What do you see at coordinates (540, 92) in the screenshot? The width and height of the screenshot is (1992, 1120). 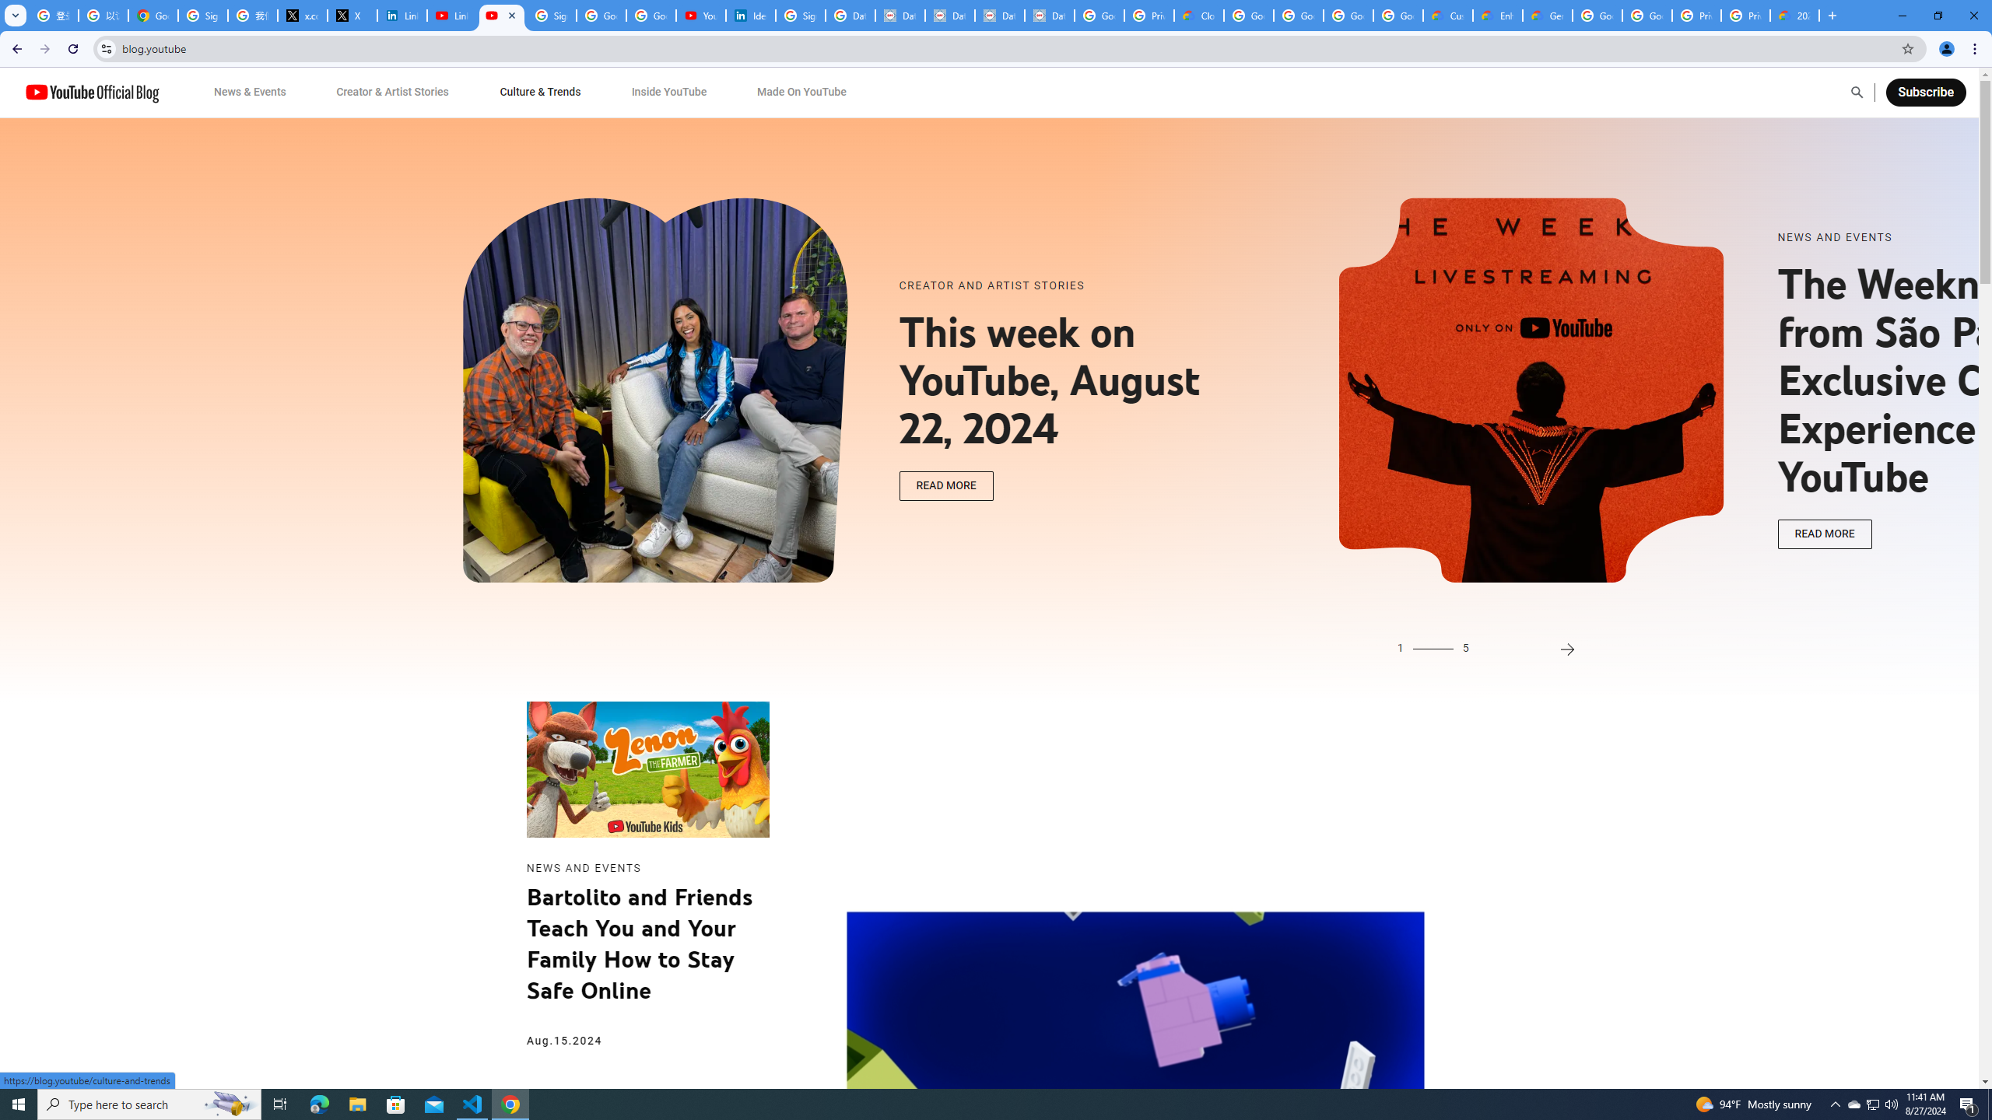 I see `Culture & Trends` at bounding box center [540, 92].